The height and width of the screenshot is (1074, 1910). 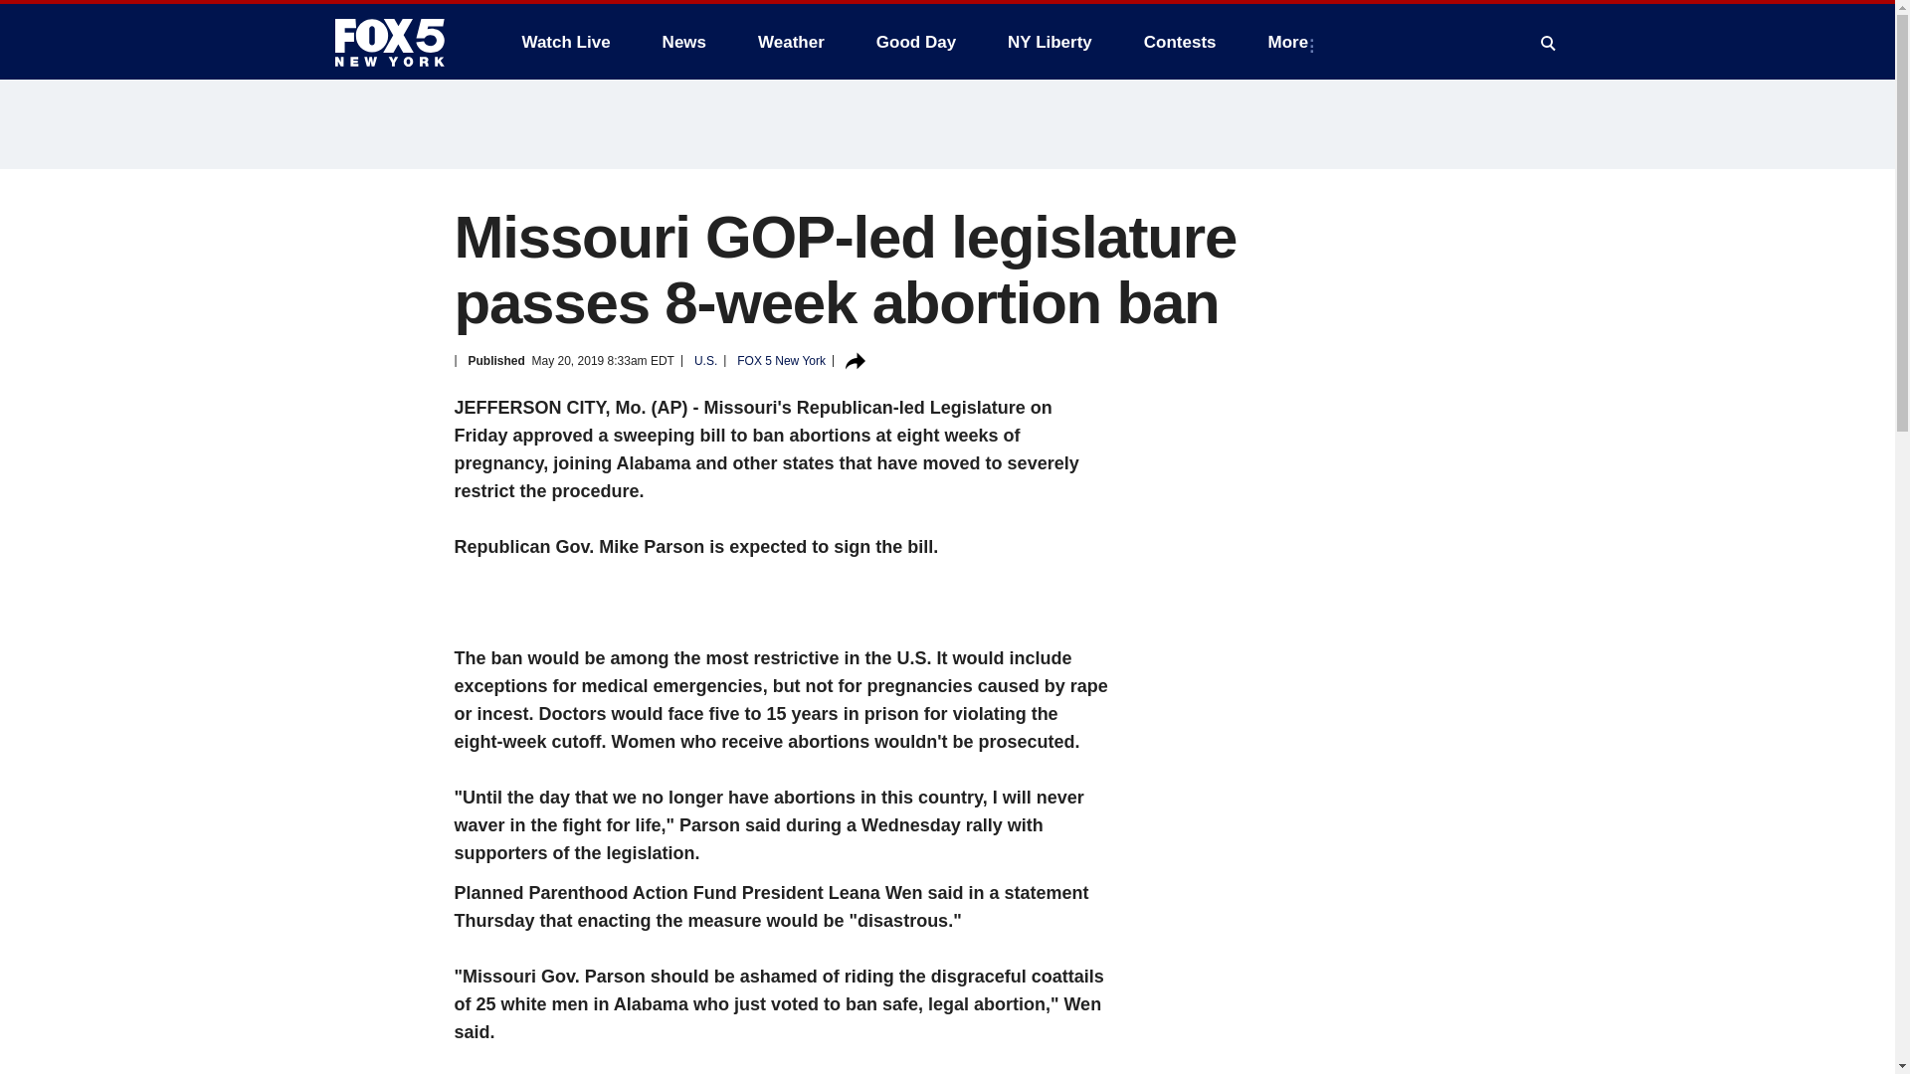 What do you see at coordinates (565, 42) in the screenshot?
I see `Watch Live` at bounding box center [565, 42].